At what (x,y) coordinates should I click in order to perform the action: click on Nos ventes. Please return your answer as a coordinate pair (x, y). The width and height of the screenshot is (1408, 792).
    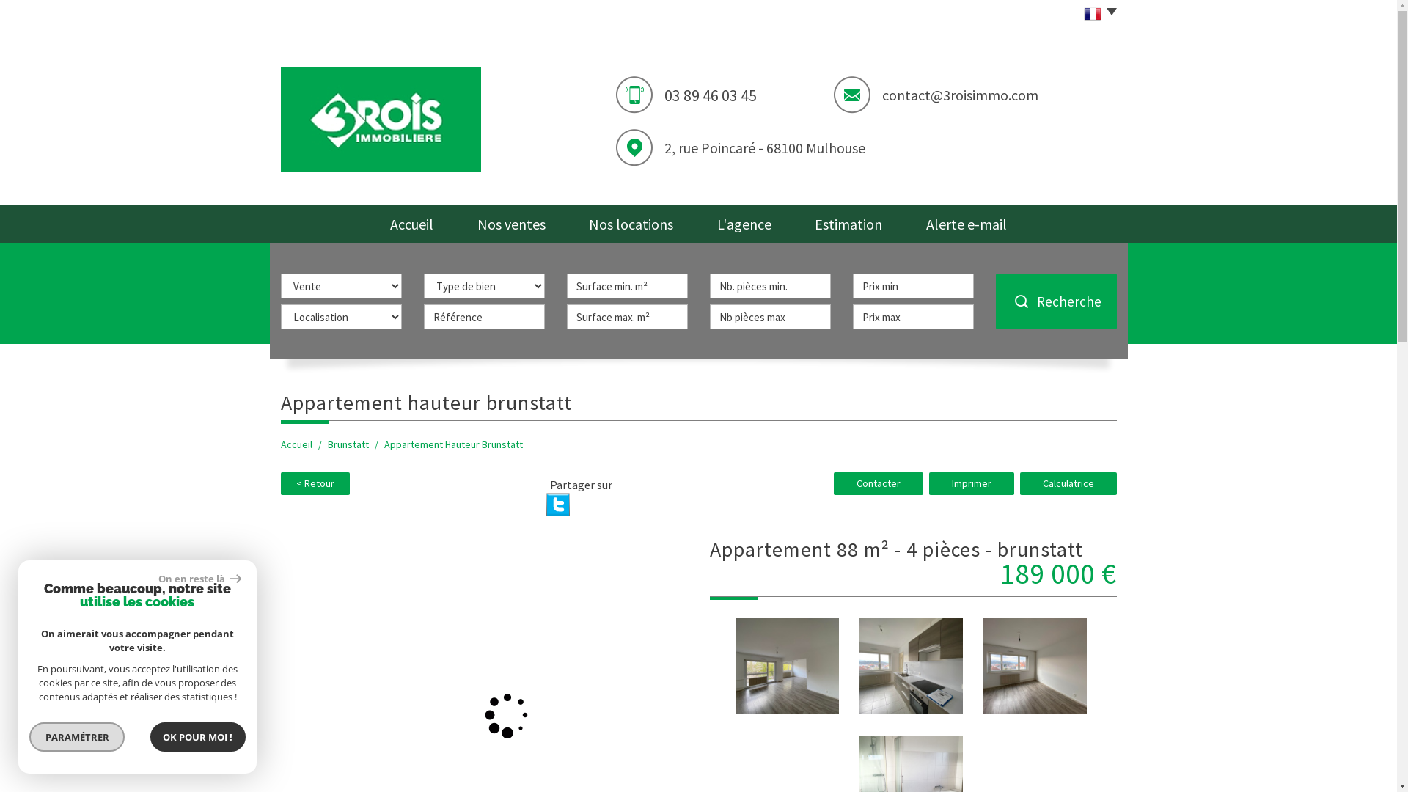
    Looking at the image, I should click on (512, 224).